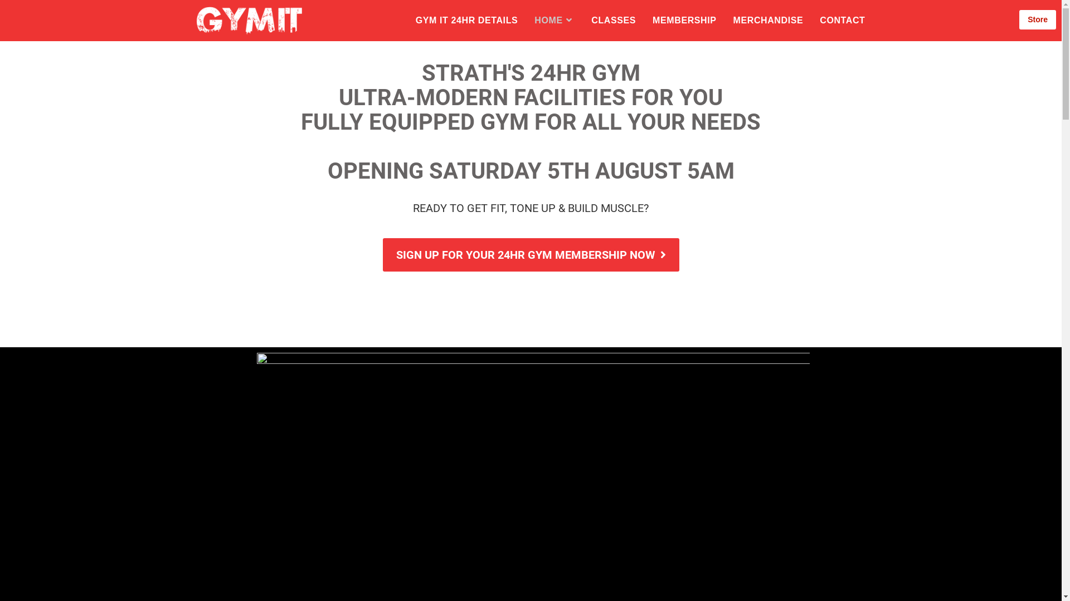 Image resolution: width=1070 pixels, height=601 pixels. I want to click on CONTACT, so click(843, 21).